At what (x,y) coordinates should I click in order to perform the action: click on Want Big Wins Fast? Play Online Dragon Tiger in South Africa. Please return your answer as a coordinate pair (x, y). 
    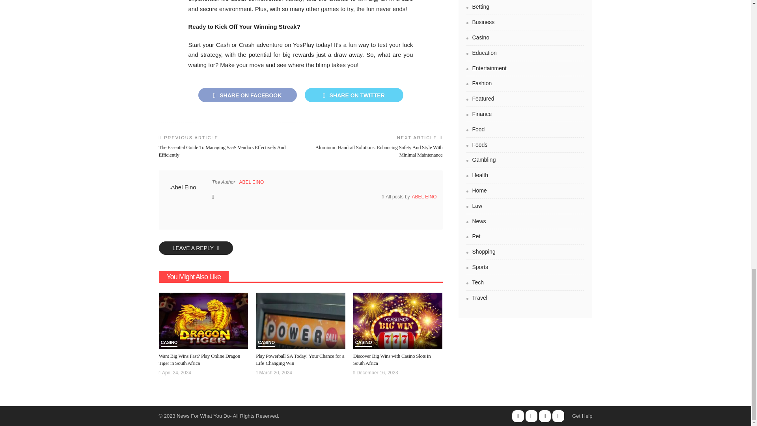
    Looking at the image, I should click on (199, 359).